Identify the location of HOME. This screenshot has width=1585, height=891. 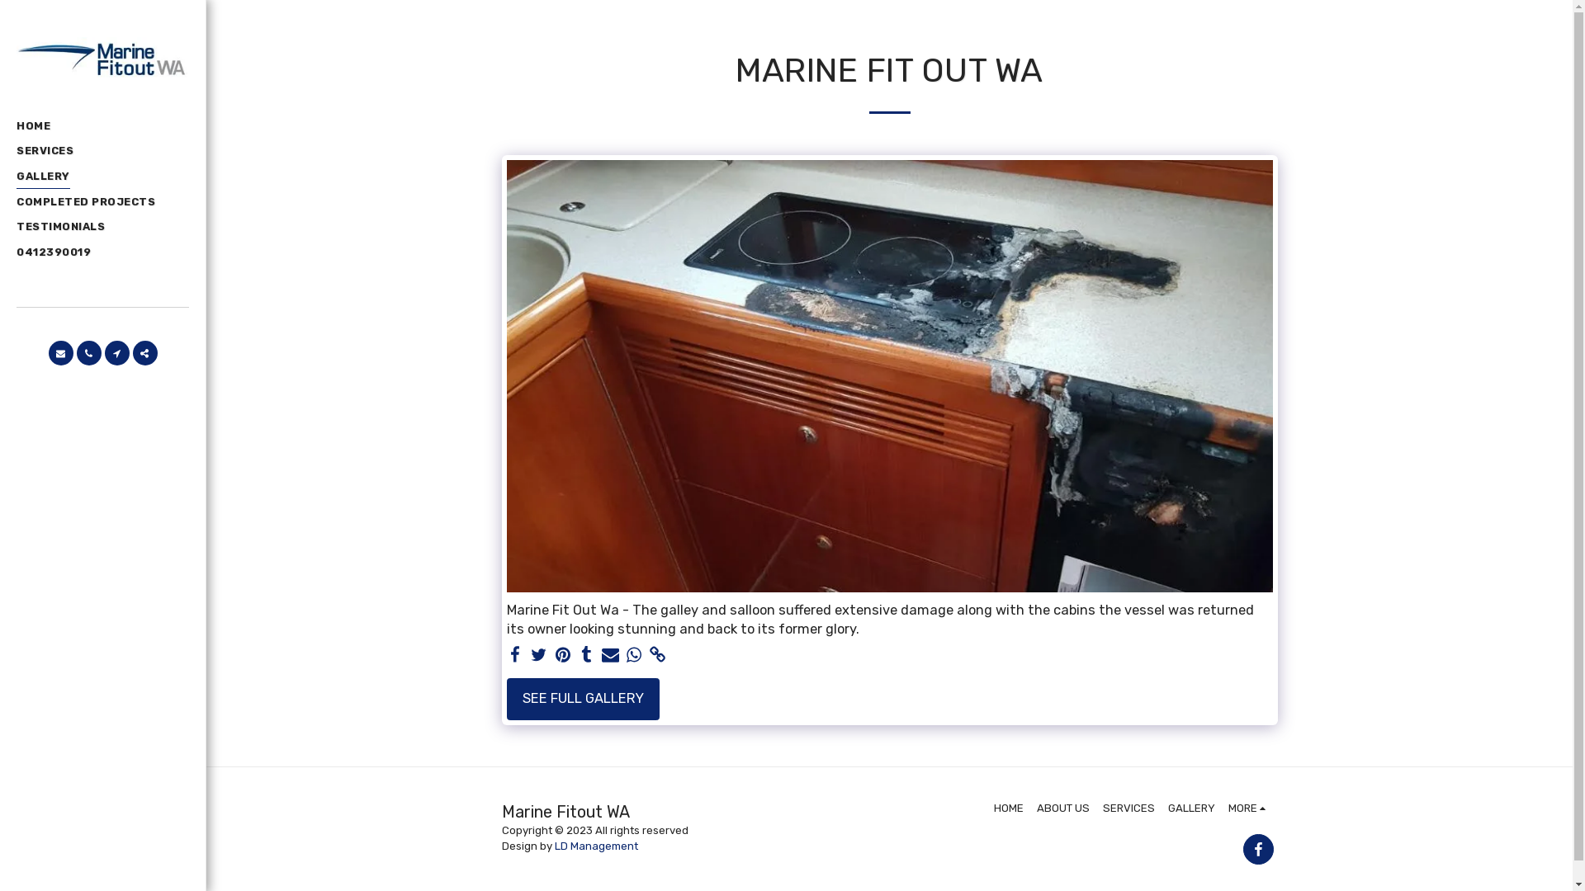
(1009, 808).